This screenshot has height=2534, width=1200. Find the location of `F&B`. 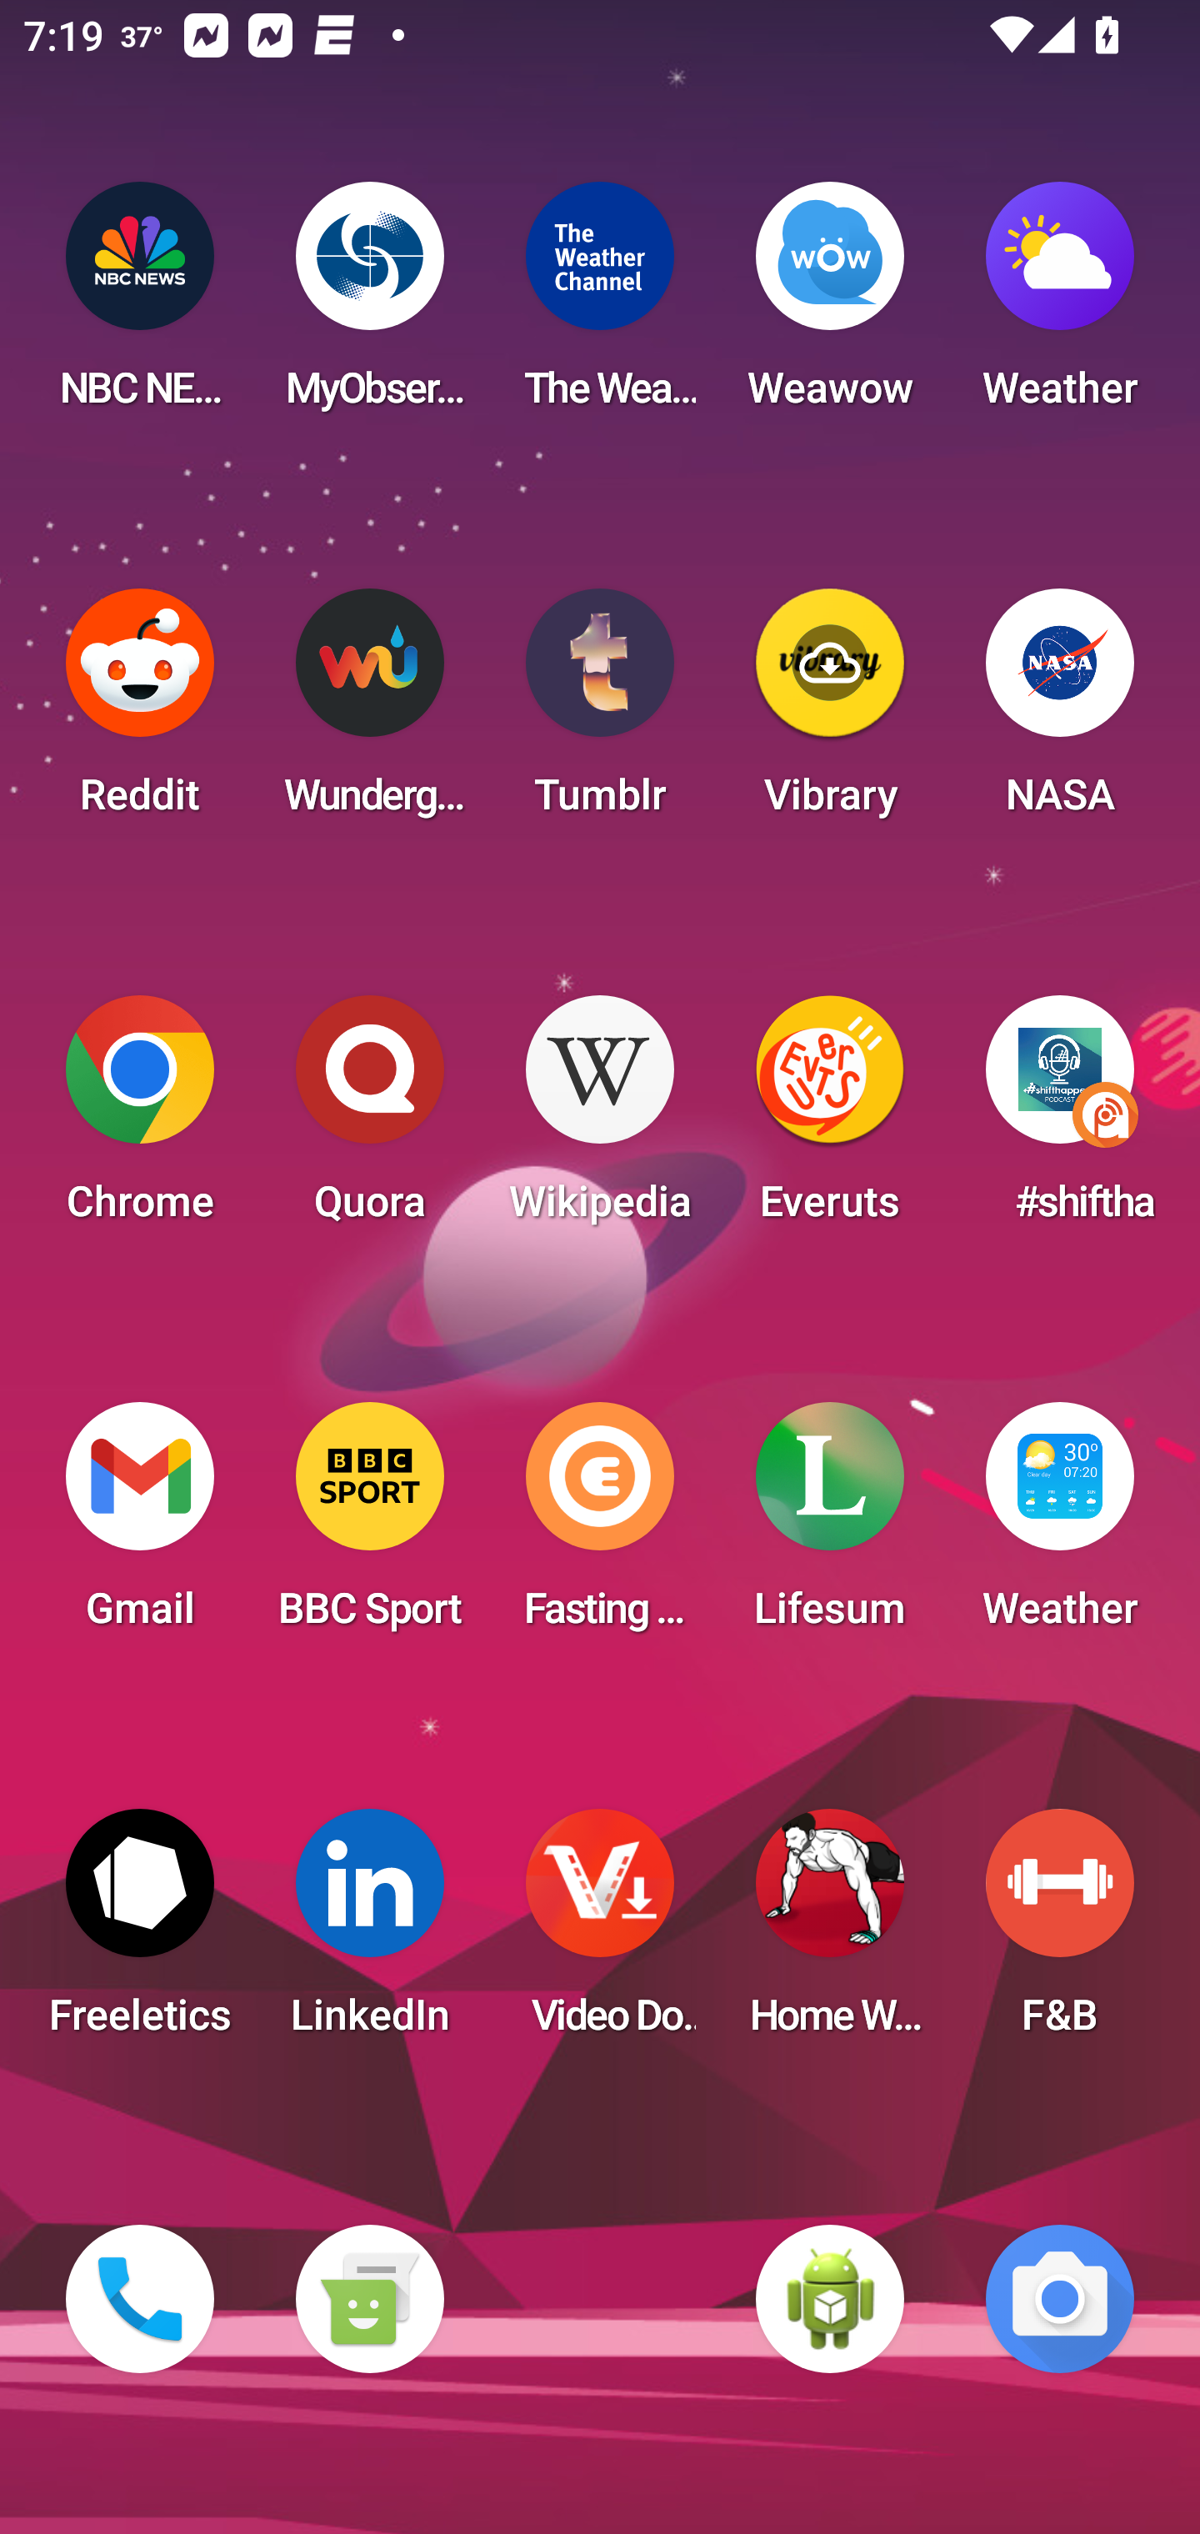

F&B is located at coordinates (1060, 1932).